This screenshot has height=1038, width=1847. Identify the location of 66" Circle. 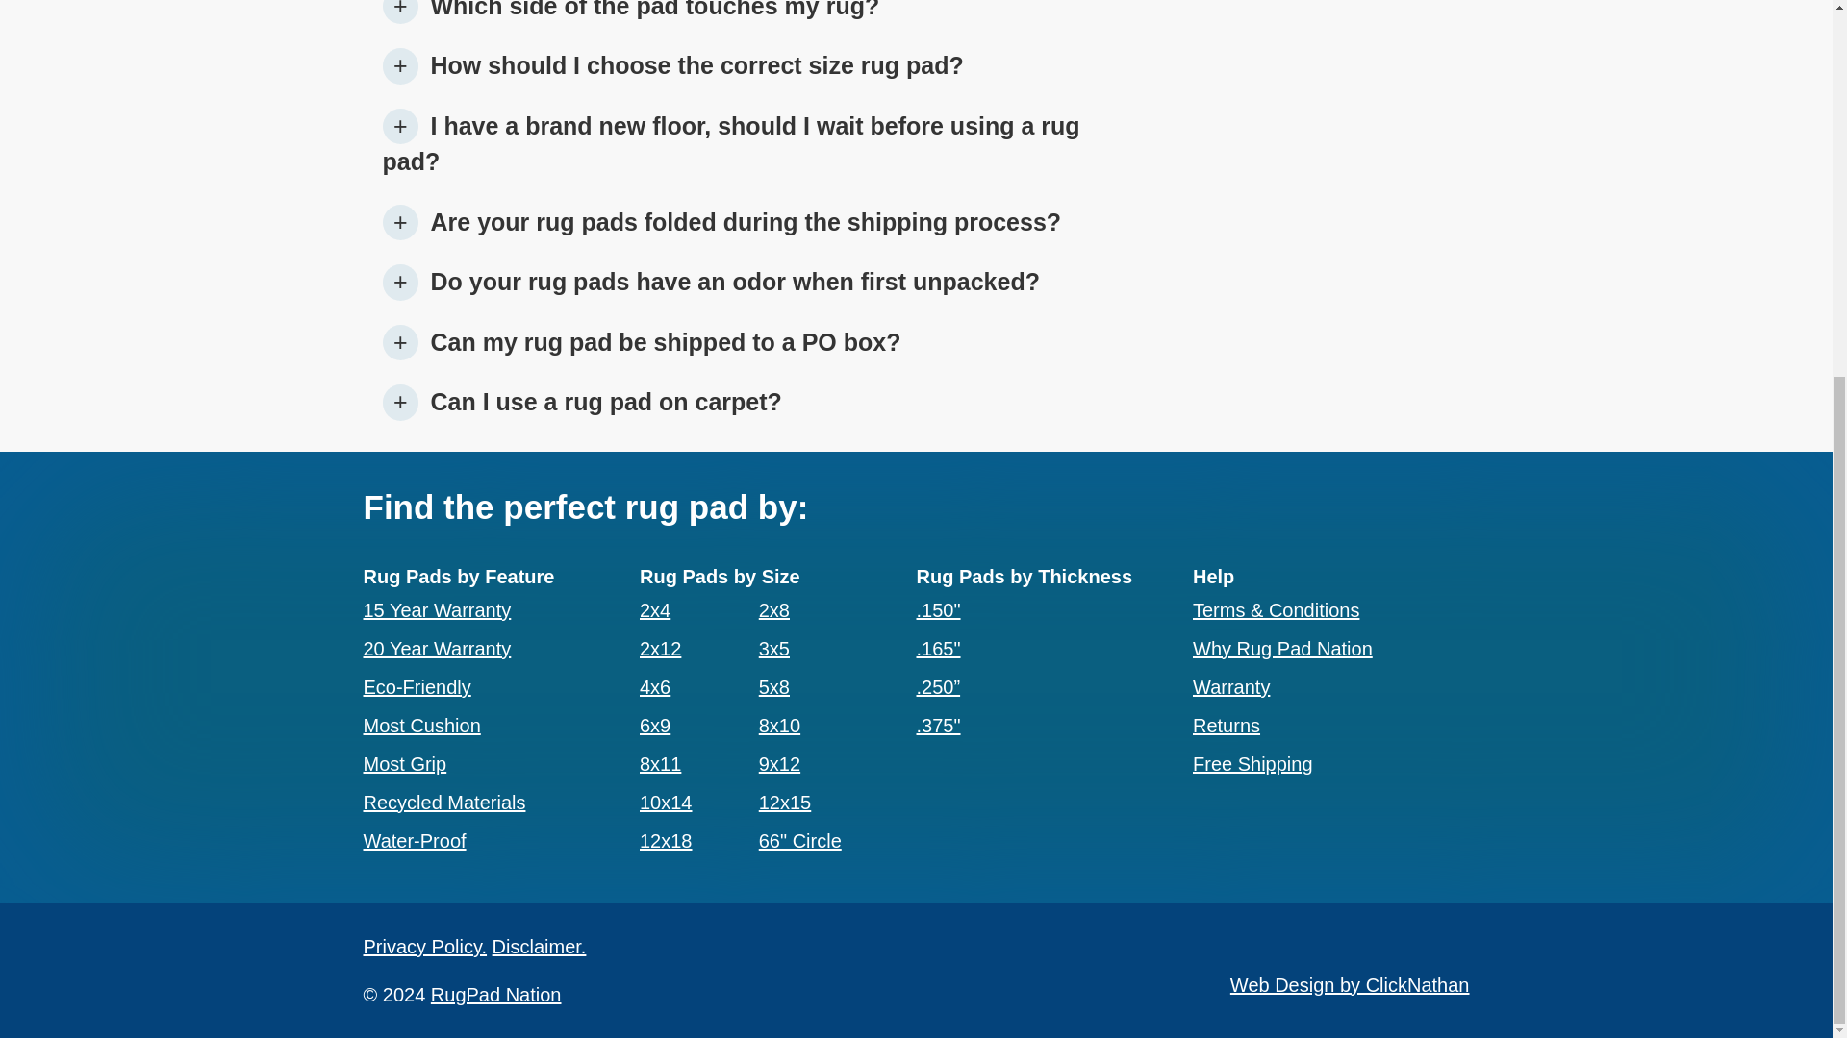
(800, 840).